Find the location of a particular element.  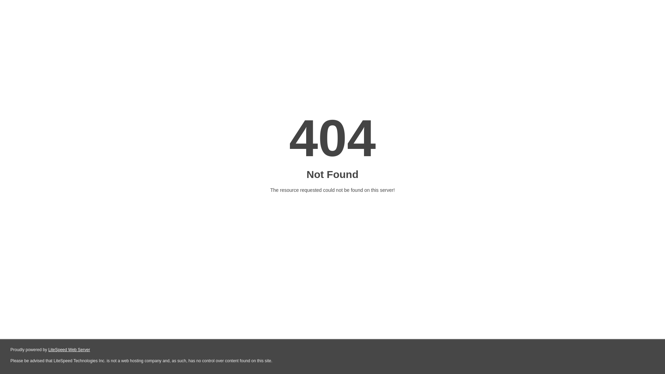

LiteSpeed Web Server is located at coordinates (69, 350).